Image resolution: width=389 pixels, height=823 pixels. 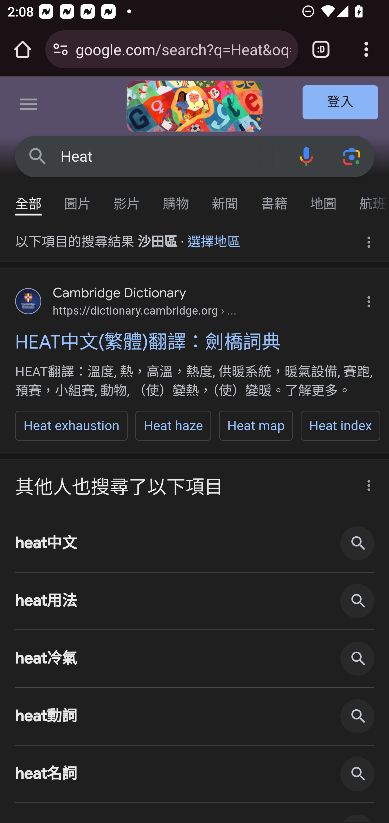 I want to click on Switch or close tabs, so click(x=321, y=49).